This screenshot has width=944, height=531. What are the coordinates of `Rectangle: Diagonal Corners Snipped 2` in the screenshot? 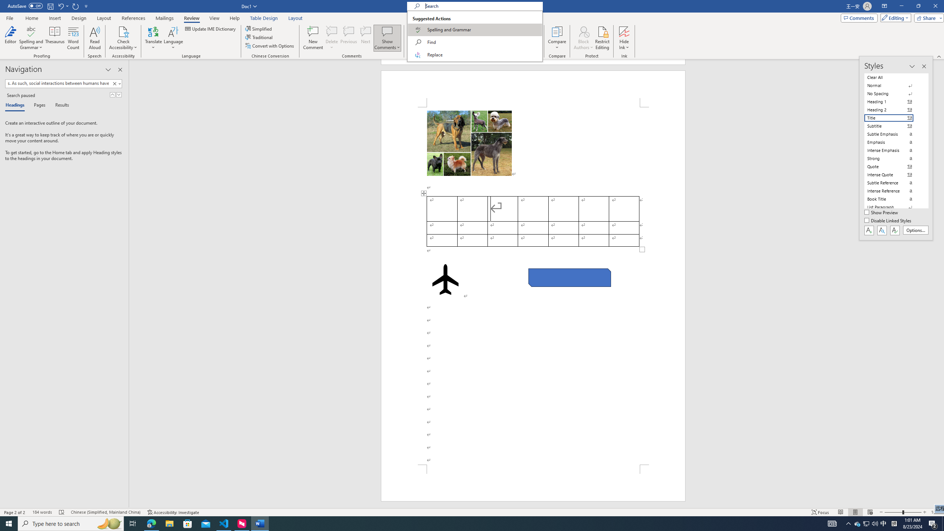 It's located at (569, 277).